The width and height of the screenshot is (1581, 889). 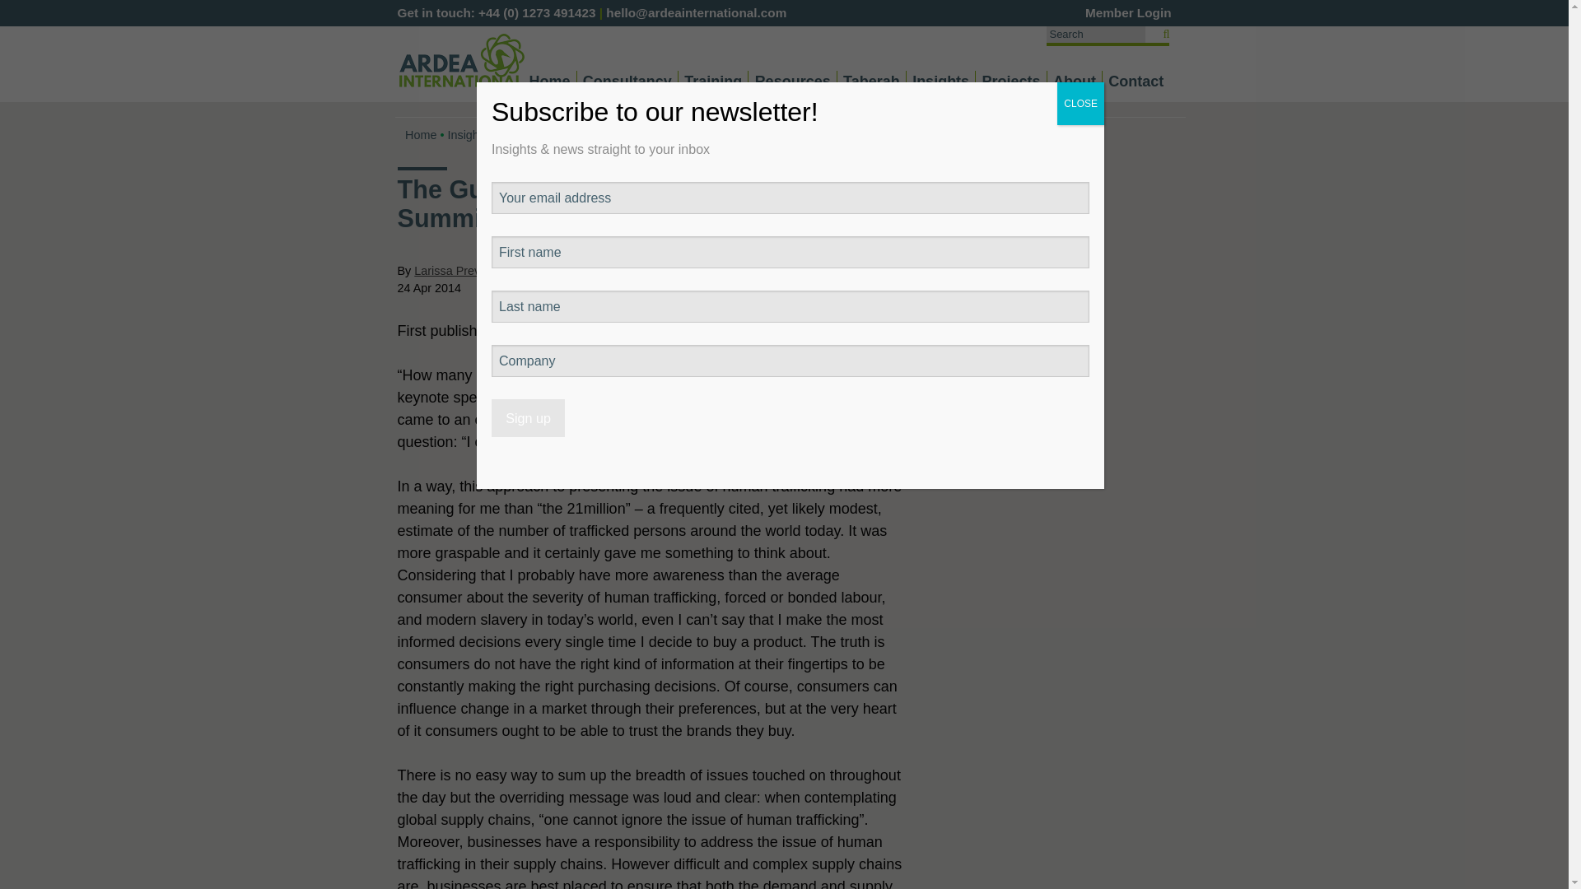 What do you see at coordinates (627, 81) in the screenshot?
I see `Consultancy` at bounding box center [627, 81].